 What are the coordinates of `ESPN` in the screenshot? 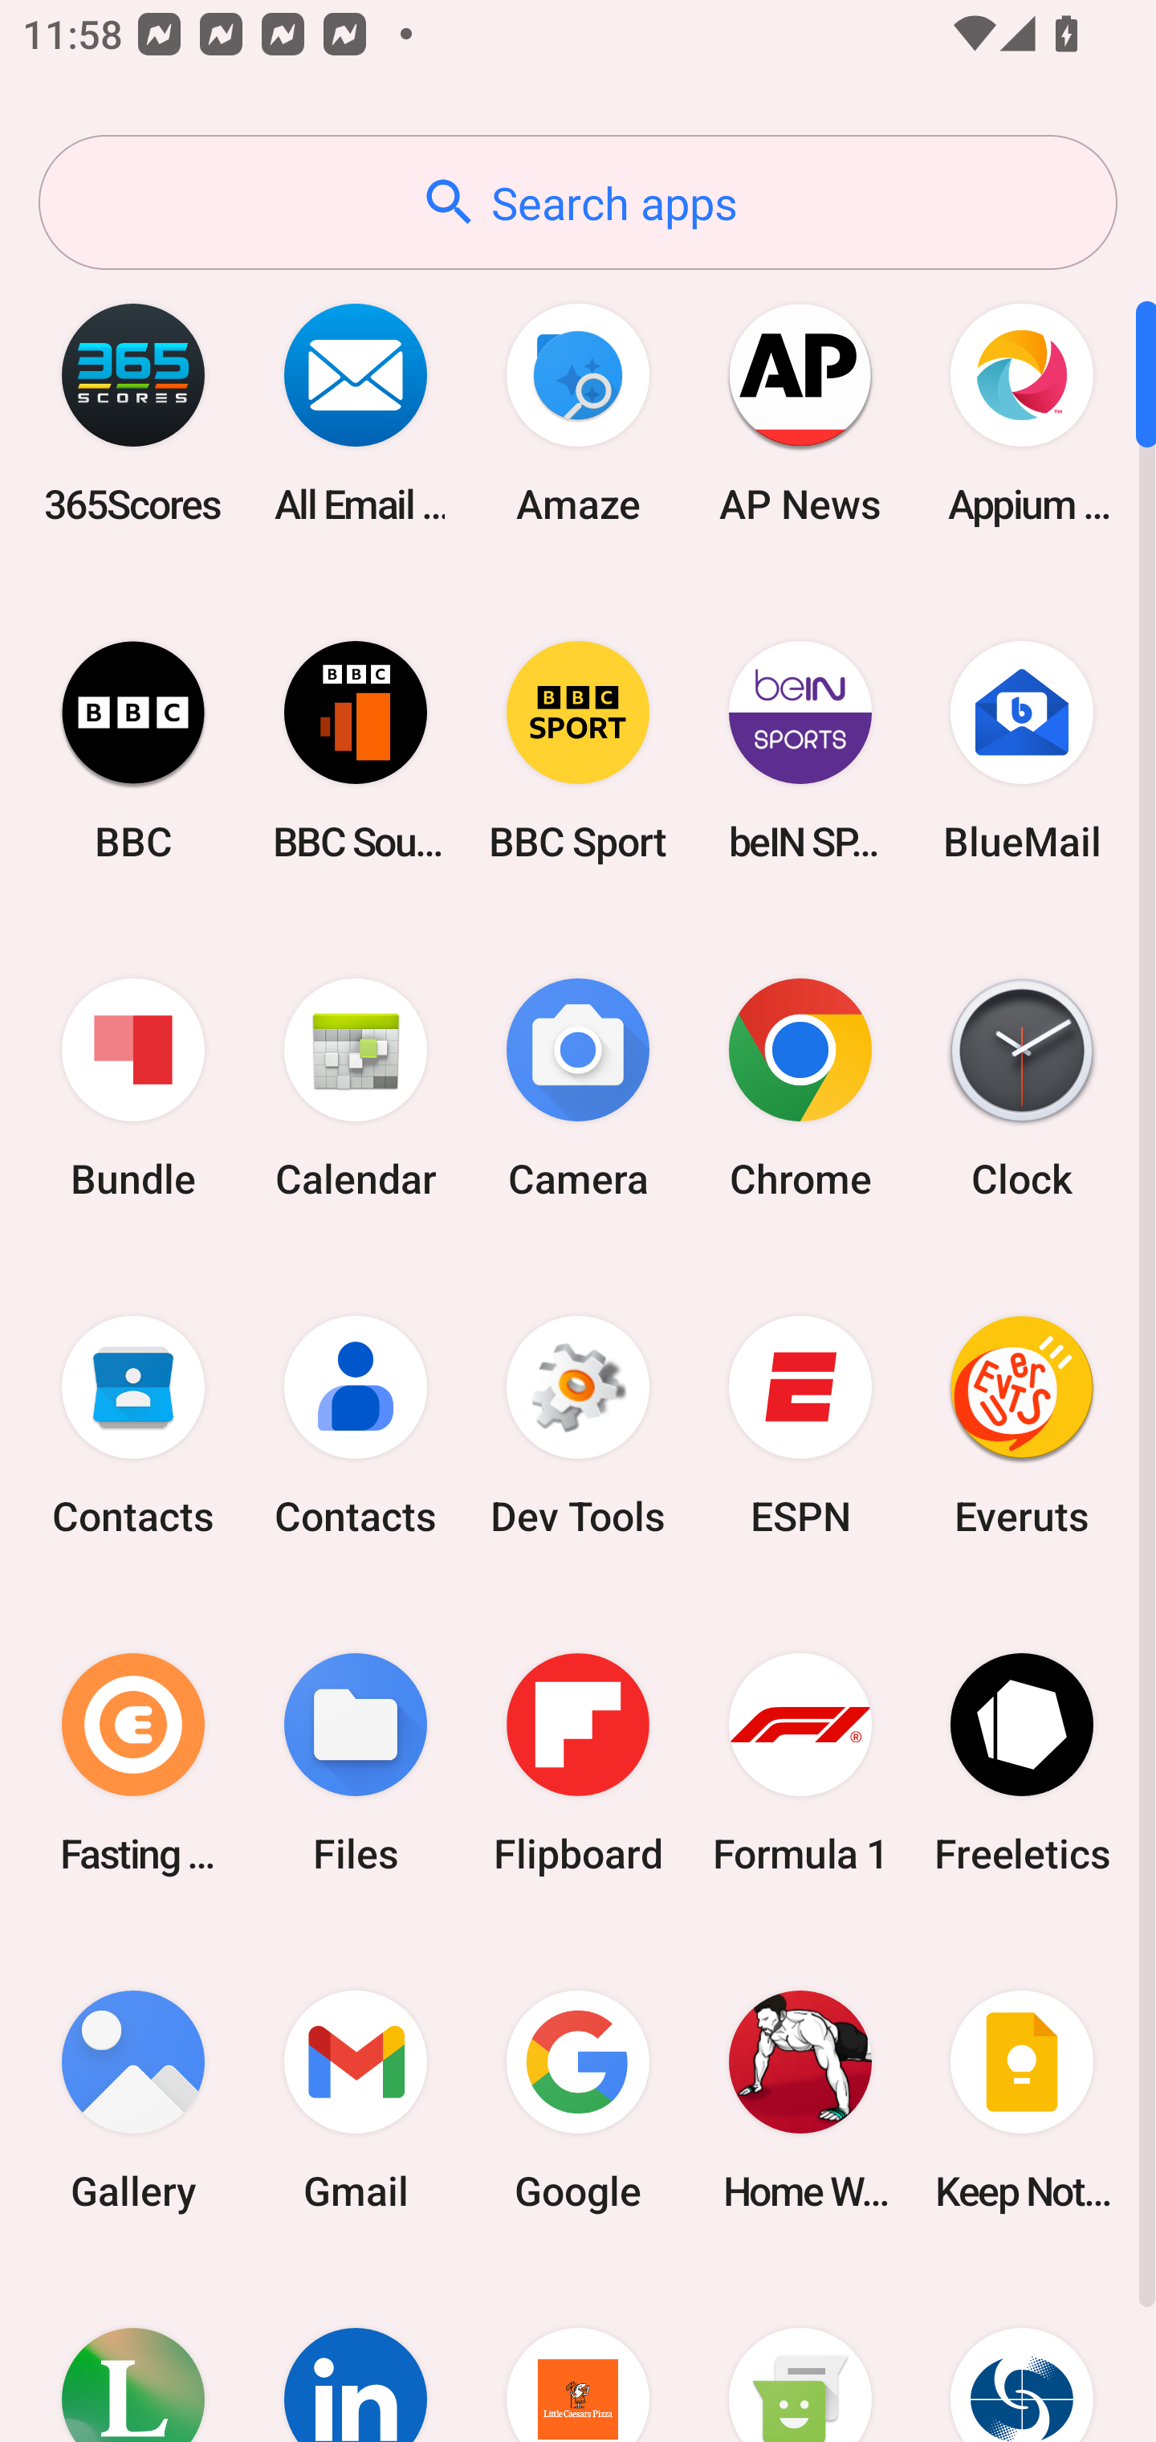 It's located at (800, 1426).